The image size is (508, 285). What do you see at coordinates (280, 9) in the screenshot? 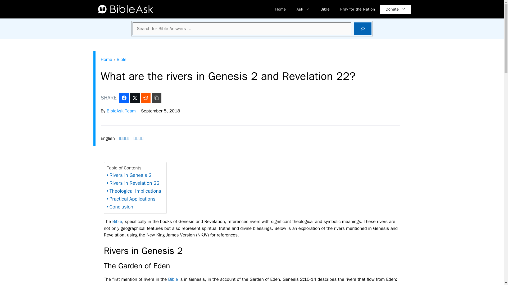
I see `Home` at bounding box center [280, 9].